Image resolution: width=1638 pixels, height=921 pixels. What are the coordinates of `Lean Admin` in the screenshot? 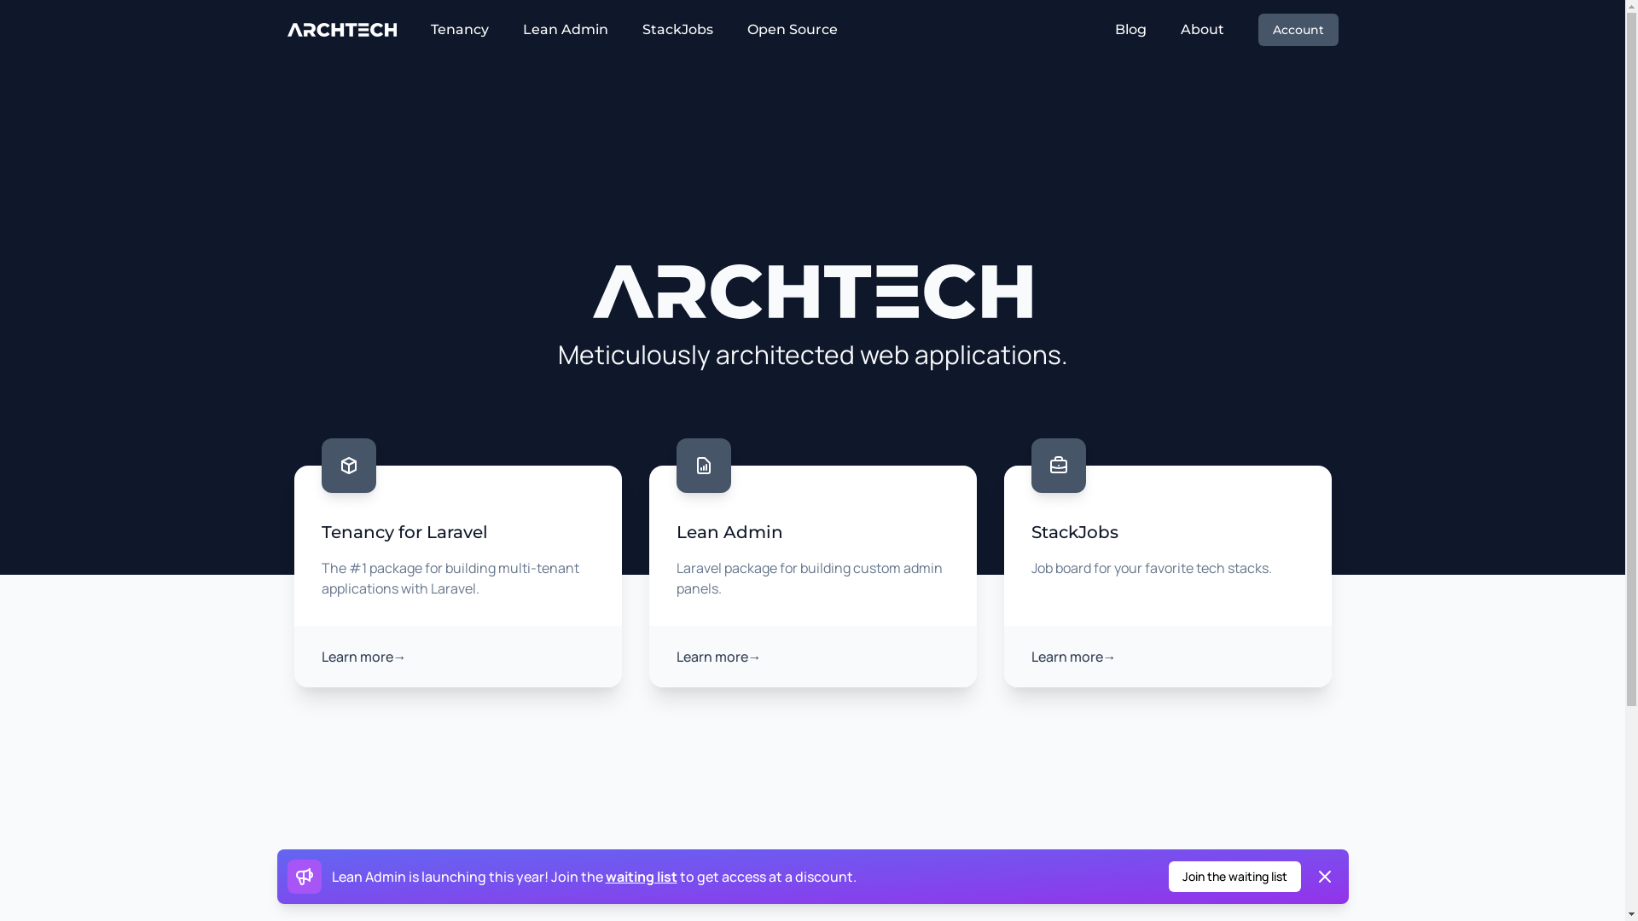 It's located at (566, 30).